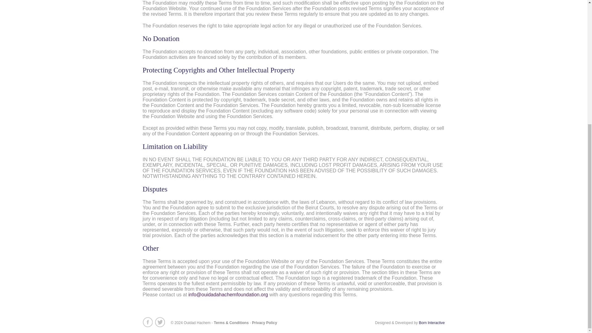 This screenshot has width=592, height=333. What do you see at coordinates (265, 323) in the screenshot?
I see `Privacy Policy` at bounding box center [265, 323].